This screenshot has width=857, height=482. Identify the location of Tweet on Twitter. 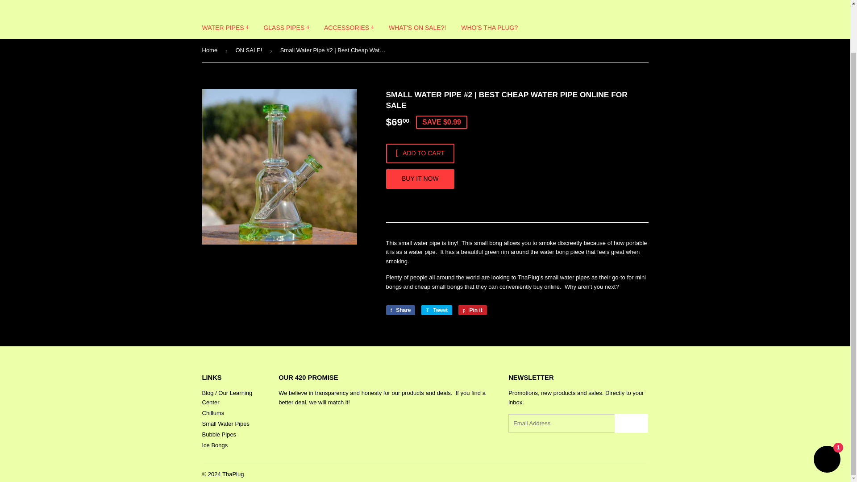
(437, 310).